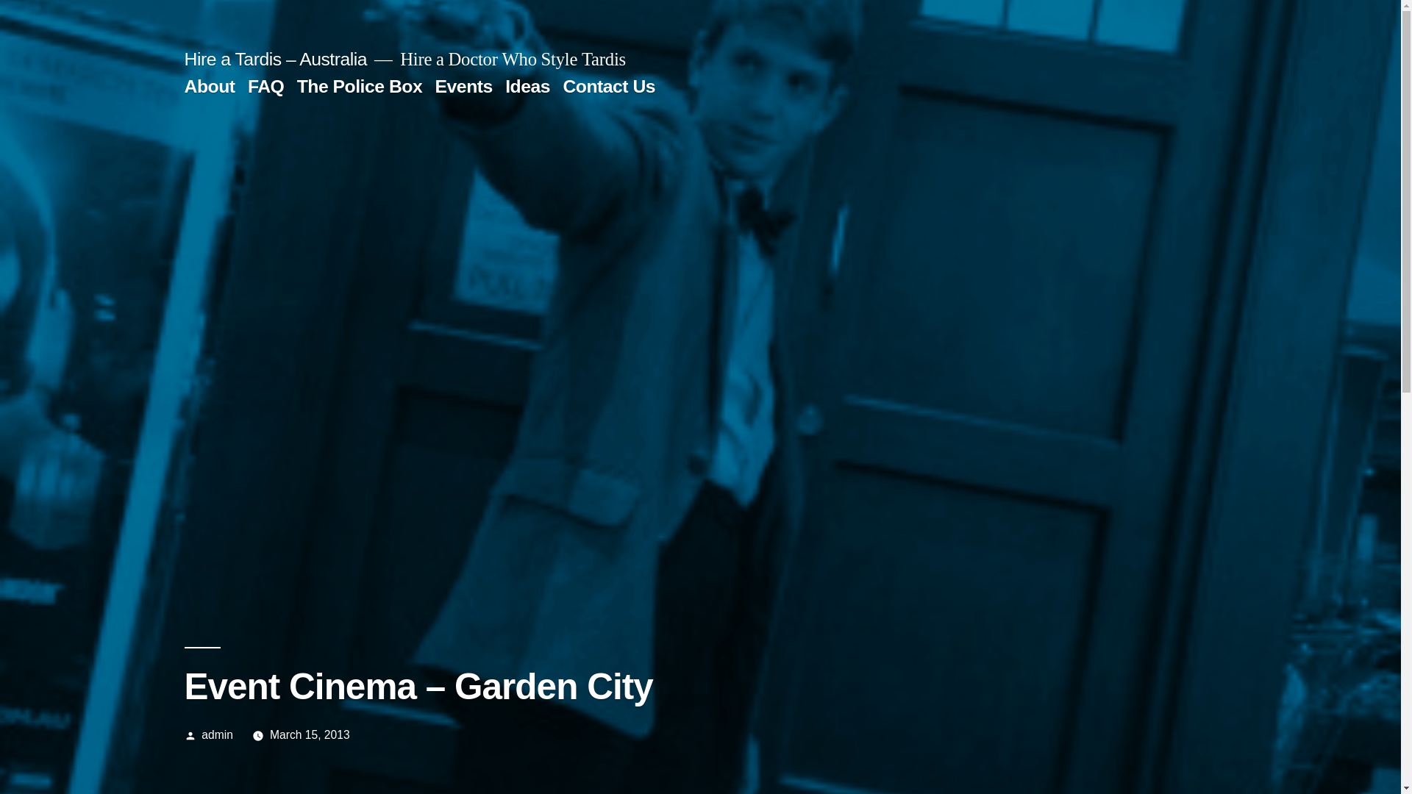  I want to click on FAQ, so click(266, 87).